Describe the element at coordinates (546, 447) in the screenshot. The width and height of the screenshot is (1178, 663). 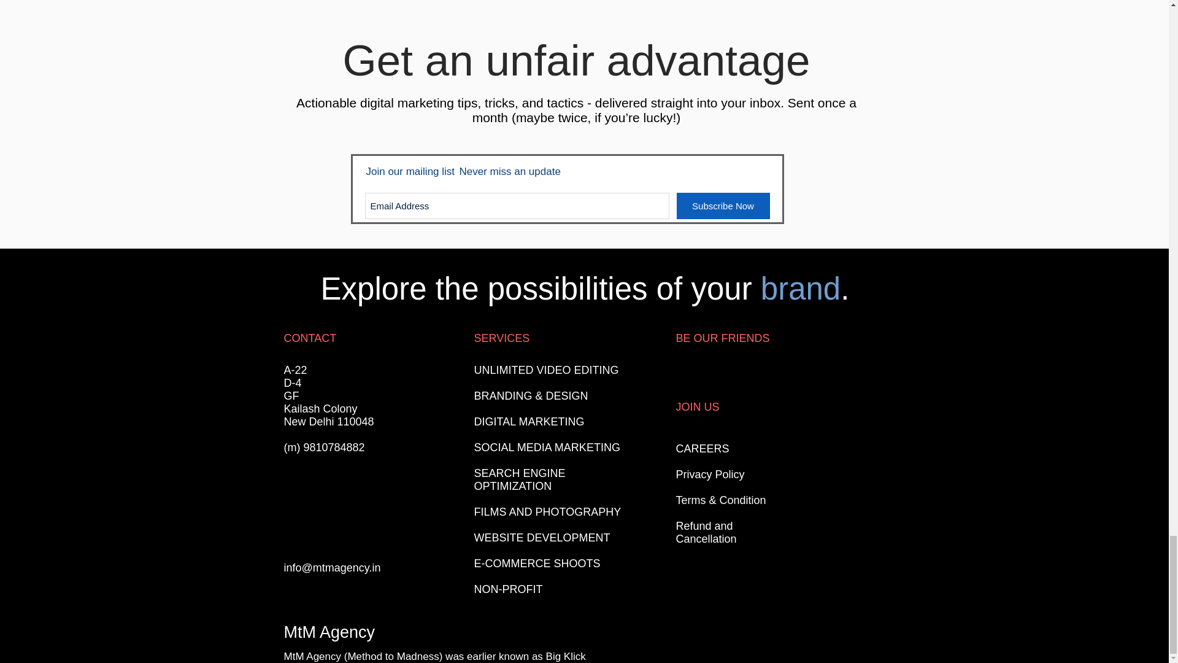
I see `SOCIAL MEDIA MARKETING` at that location.